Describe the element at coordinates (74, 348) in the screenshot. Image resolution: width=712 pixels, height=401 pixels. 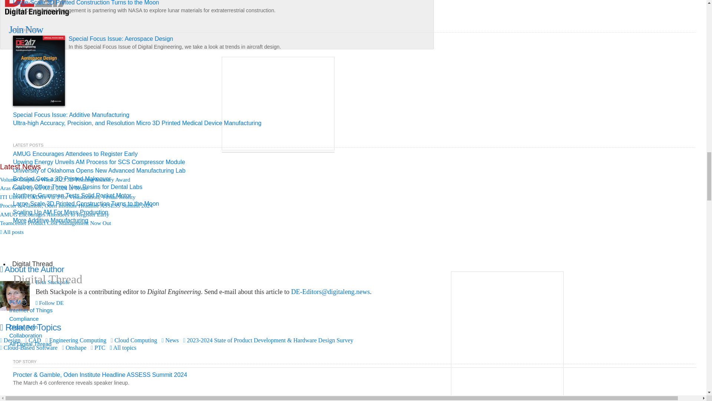
I see `Onshape` at that location.